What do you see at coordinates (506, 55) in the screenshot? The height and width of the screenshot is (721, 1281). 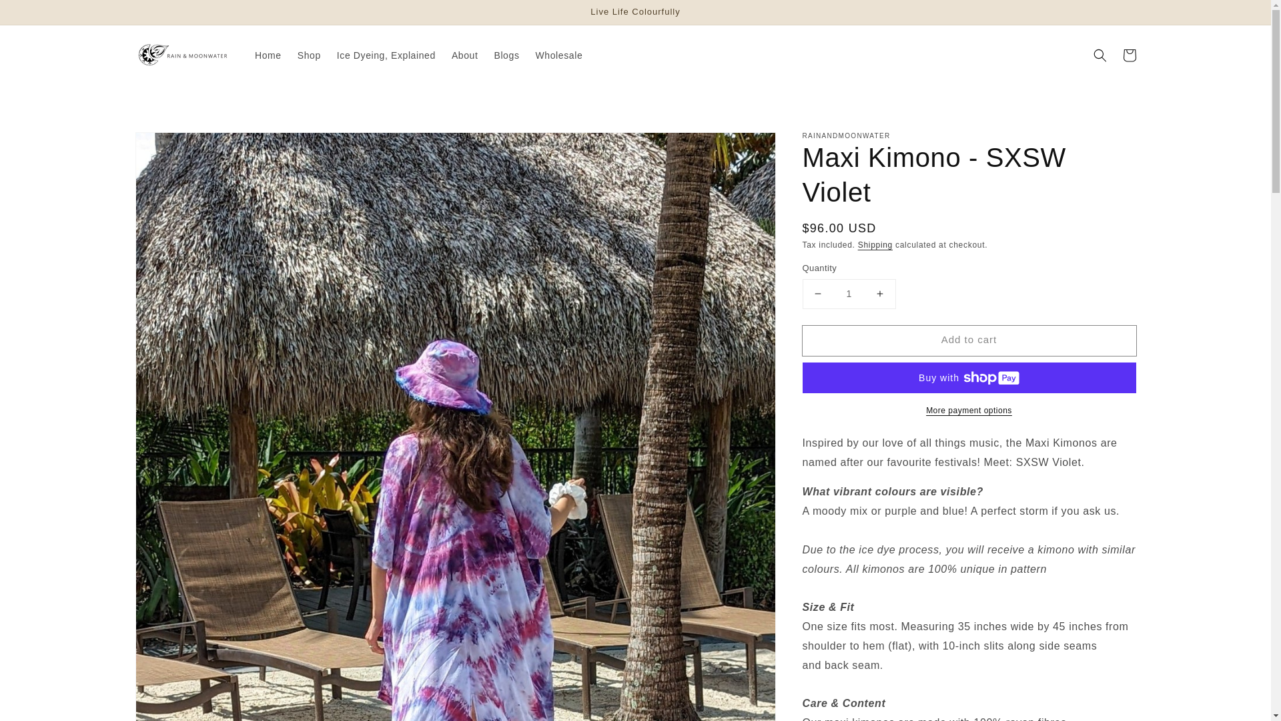 I see `Blogs` at bounding box center [506, 55].